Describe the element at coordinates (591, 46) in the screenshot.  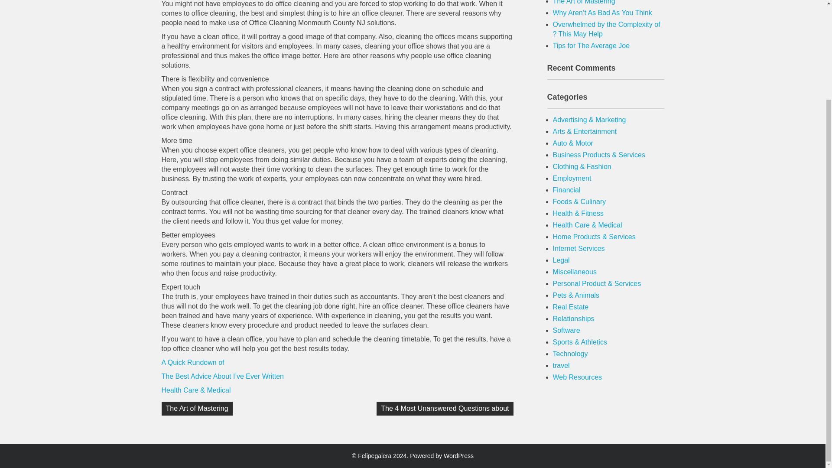
I see `Tips for The Average Joe` at that location.